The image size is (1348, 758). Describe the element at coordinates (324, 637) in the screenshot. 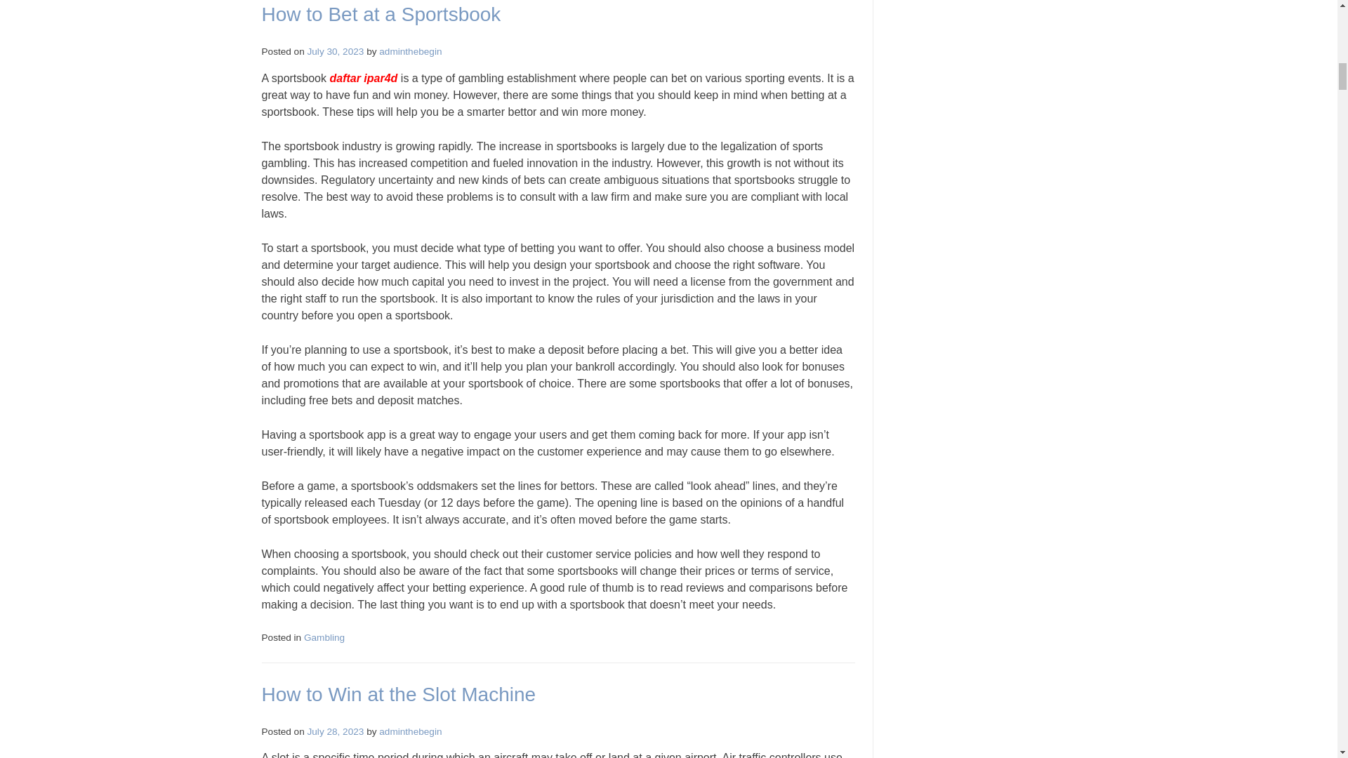

I see `Gambling` at that location.